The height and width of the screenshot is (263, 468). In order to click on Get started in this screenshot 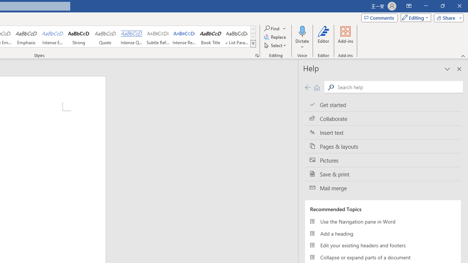, I will do `click(383, 104)`.